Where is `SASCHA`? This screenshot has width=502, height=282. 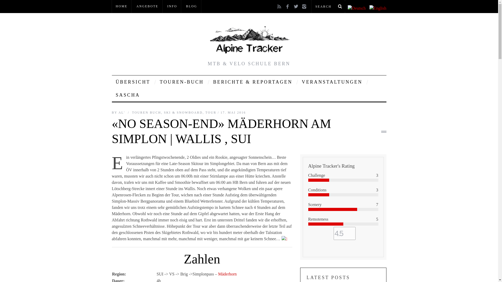
SASCHA is located at coordinates (128, 95).